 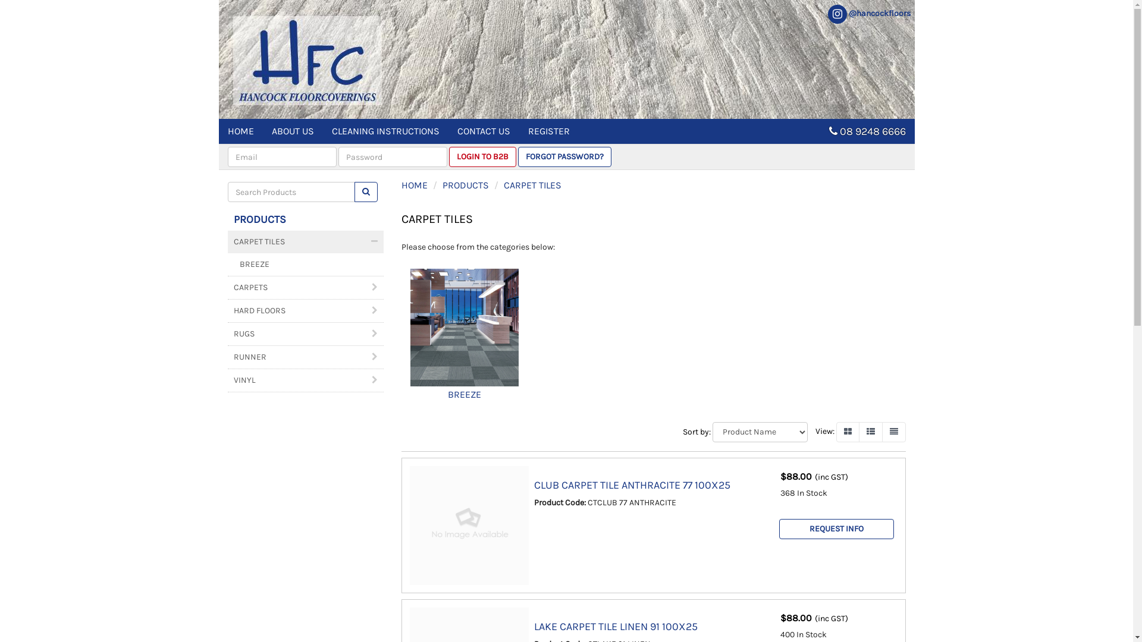 What do you see at coordinates (306, 288) in the screenshot?
I see `CARPETS` at bounding box center [306, 288].